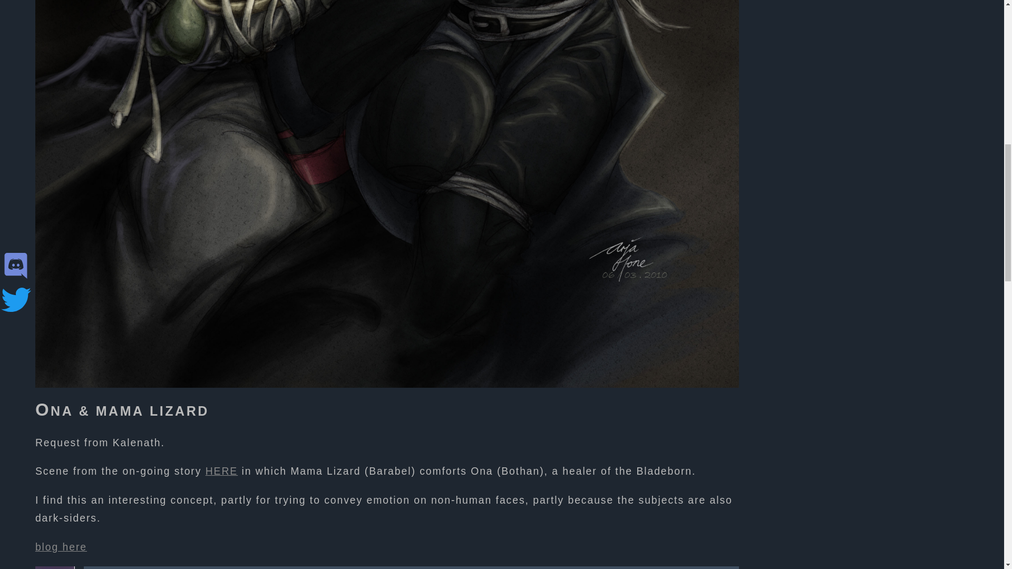 The image size is (1012, 569). I want to click on blog here, so click(61, 547).